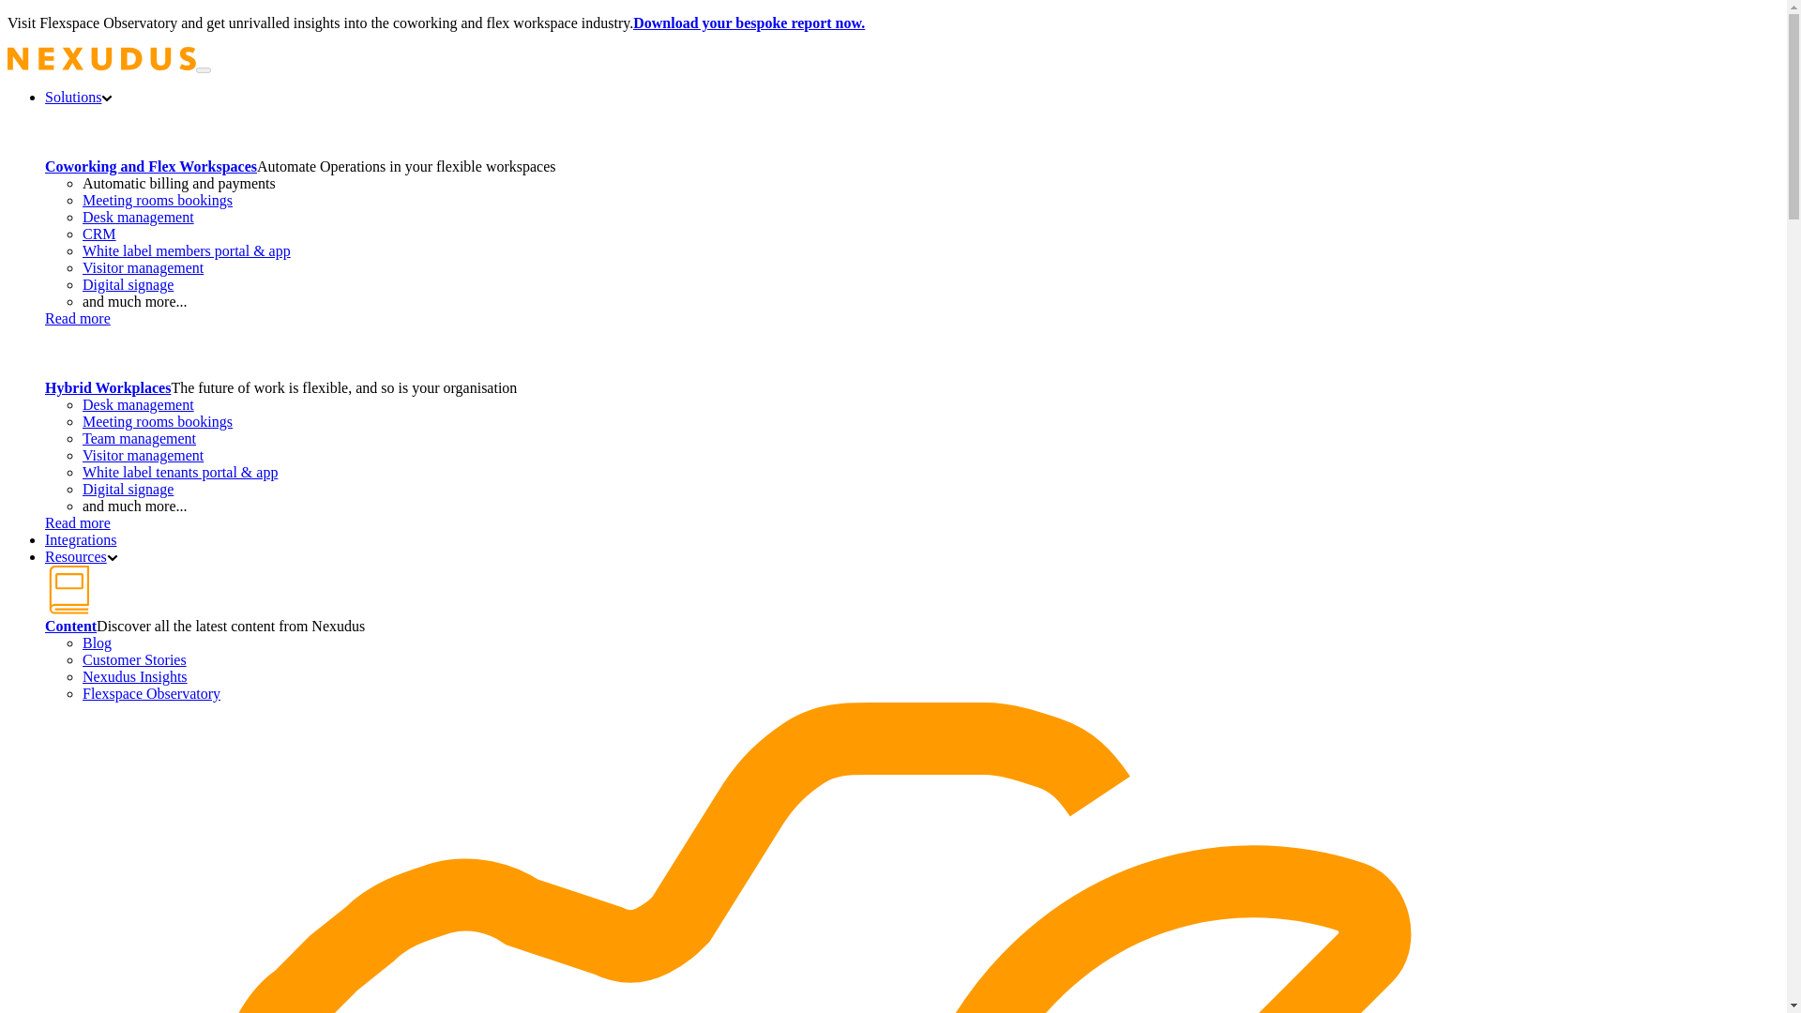 The image size is (1801, 1013). Describe the element at coordinates (71, 626) in the screenshot. I see `Content` at that location.